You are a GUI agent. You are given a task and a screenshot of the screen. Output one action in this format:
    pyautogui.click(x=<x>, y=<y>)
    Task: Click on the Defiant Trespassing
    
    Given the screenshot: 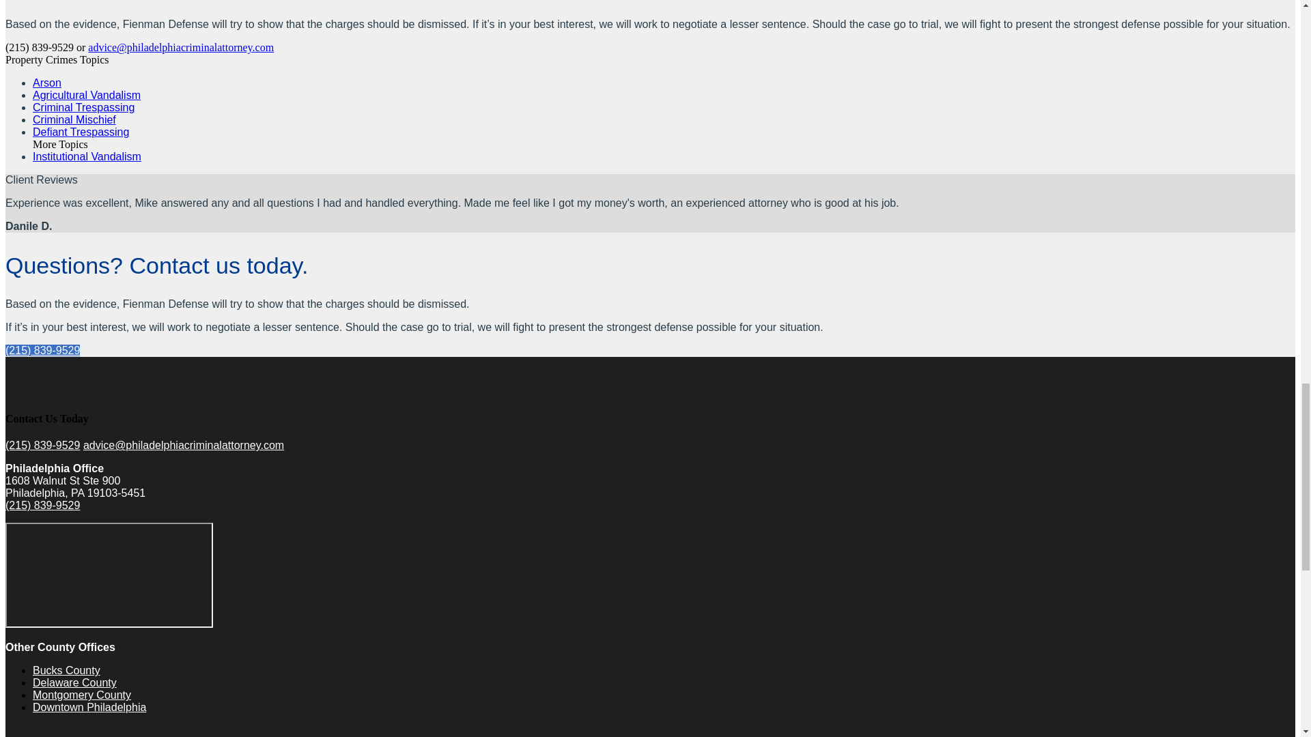 What is the action you would take?
    pyautogui.click(x=81, y=131)
    